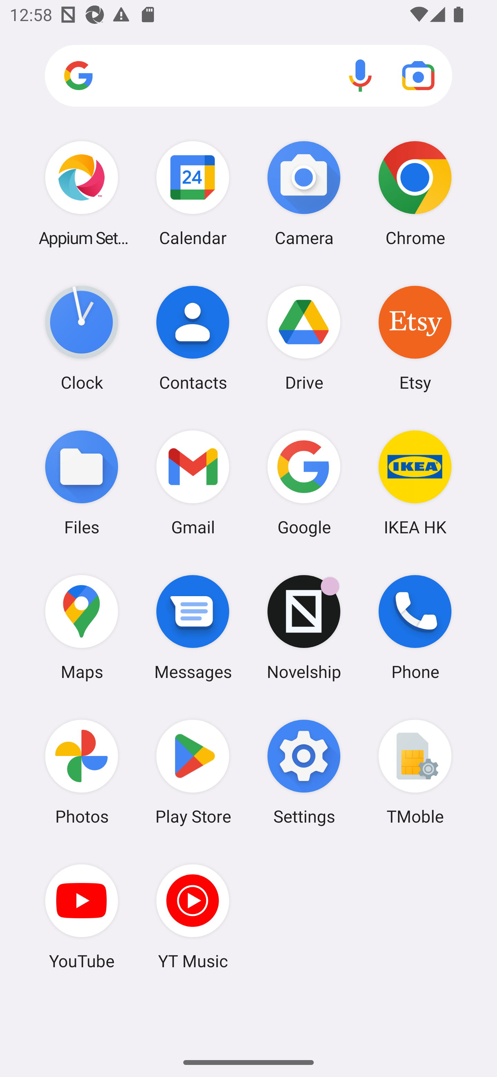 Image resolution: width=497 pixels, height=1077 pixels. What do you see at coordinates (81, 916) in the screenshot?
I see `YouTube` at bounding box center [81, 916].